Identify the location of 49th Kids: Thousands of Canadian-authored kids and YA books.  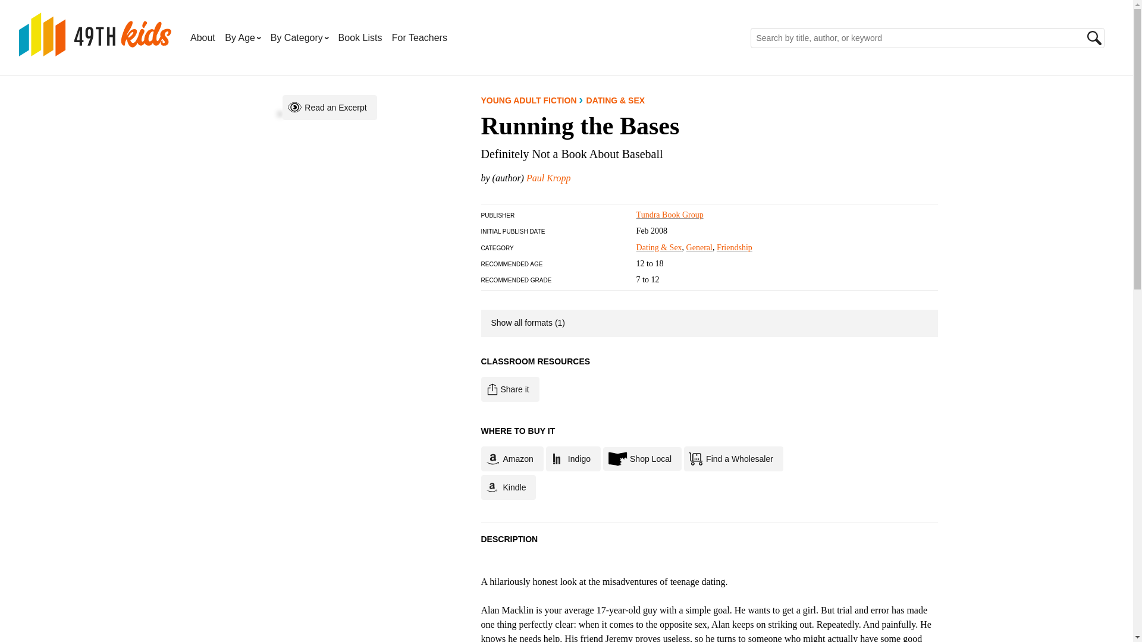
(95, 34).